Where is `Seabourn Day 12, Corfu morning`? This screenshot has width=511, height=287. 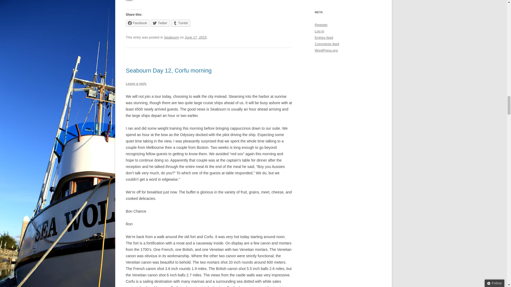
Seabourn Day 12, Corfu morning is located at coordinates (168, 70).